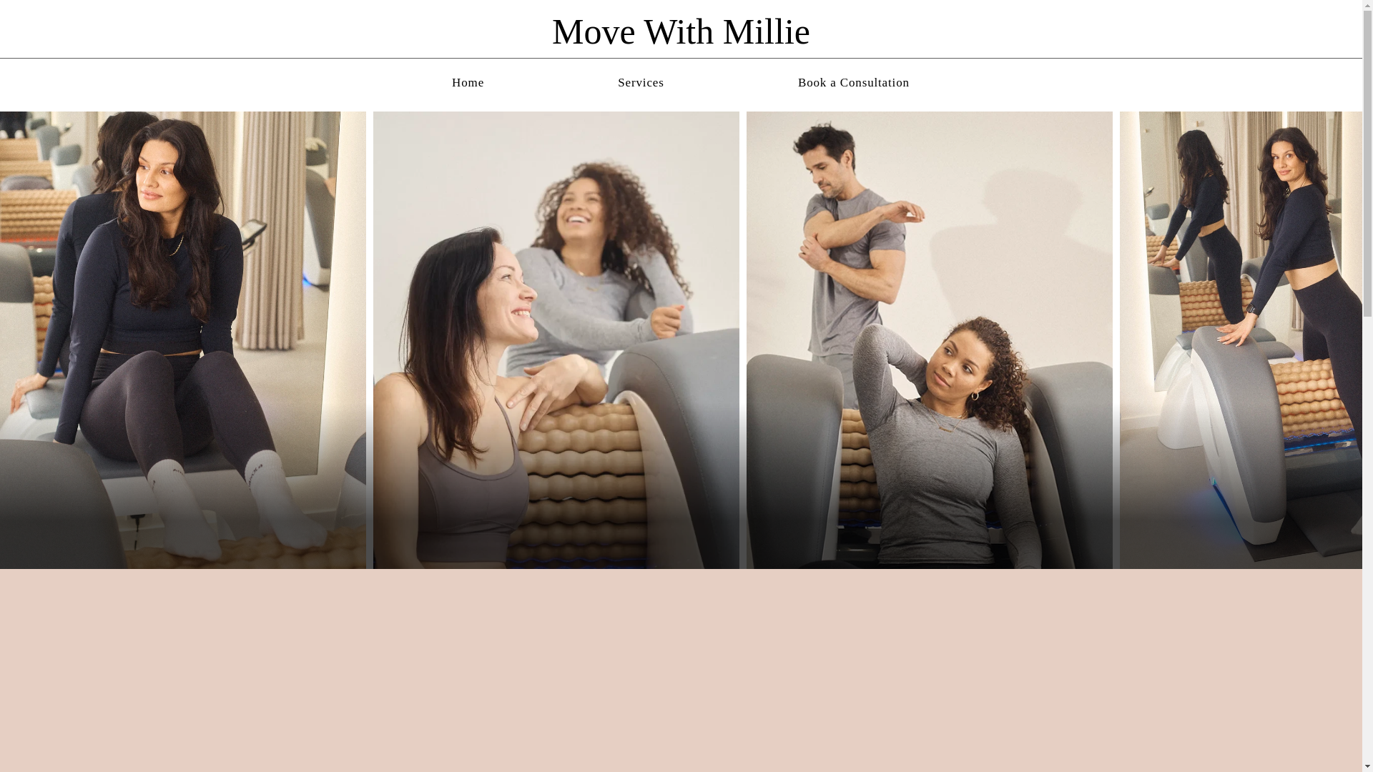  Describe the element at coordinates (467, 83) in the screenshot. I see `Home` at that location.